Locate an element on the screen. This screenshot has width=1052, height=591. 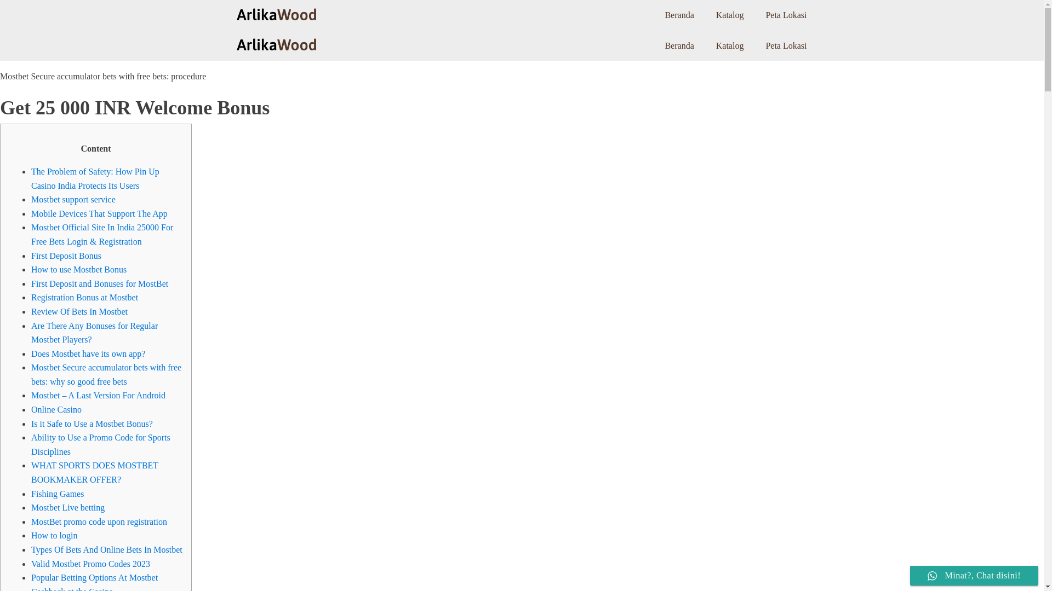
Beranda is located at coordinates (679, 15).